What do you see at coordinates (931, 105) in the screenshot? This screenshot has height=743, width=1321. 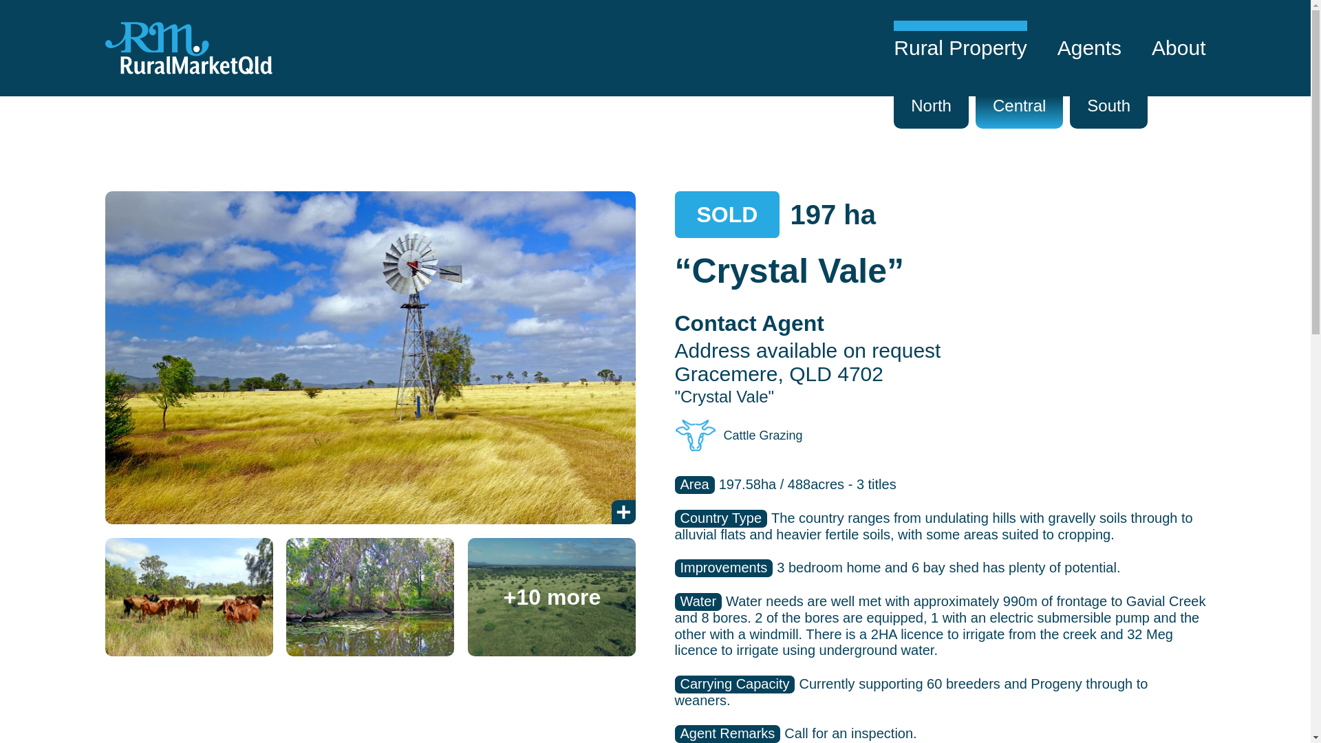 I see `North` at bounding box center [931, 105].